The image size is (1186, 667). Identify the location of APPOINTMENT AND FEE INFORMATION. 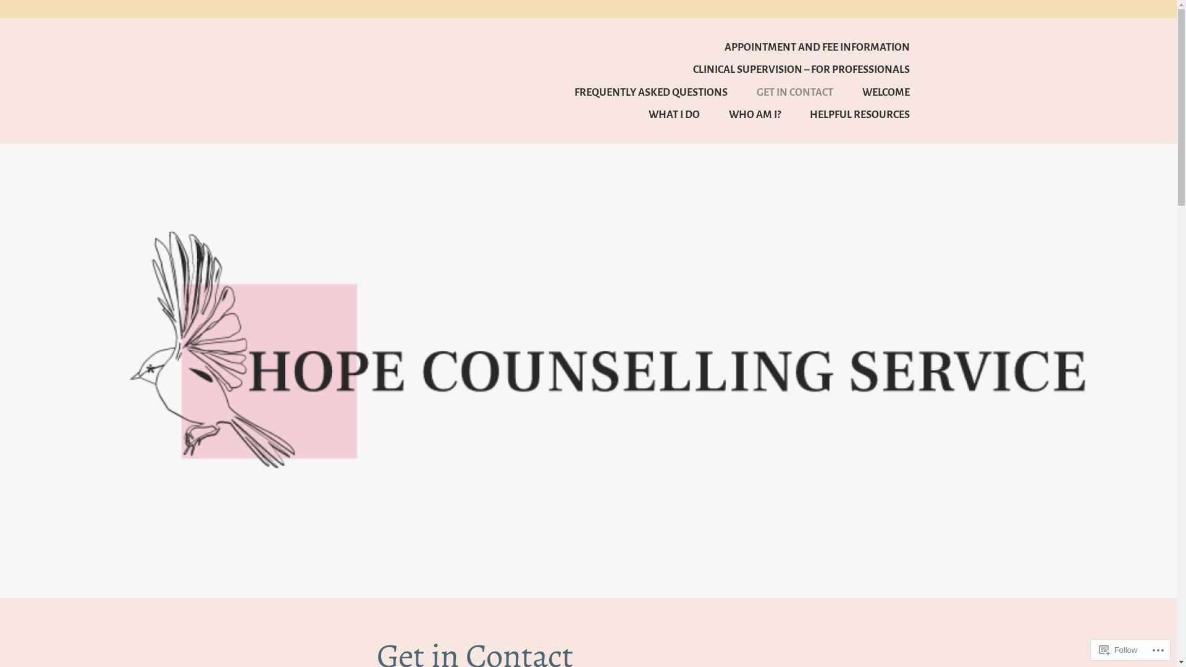
(804, 47).